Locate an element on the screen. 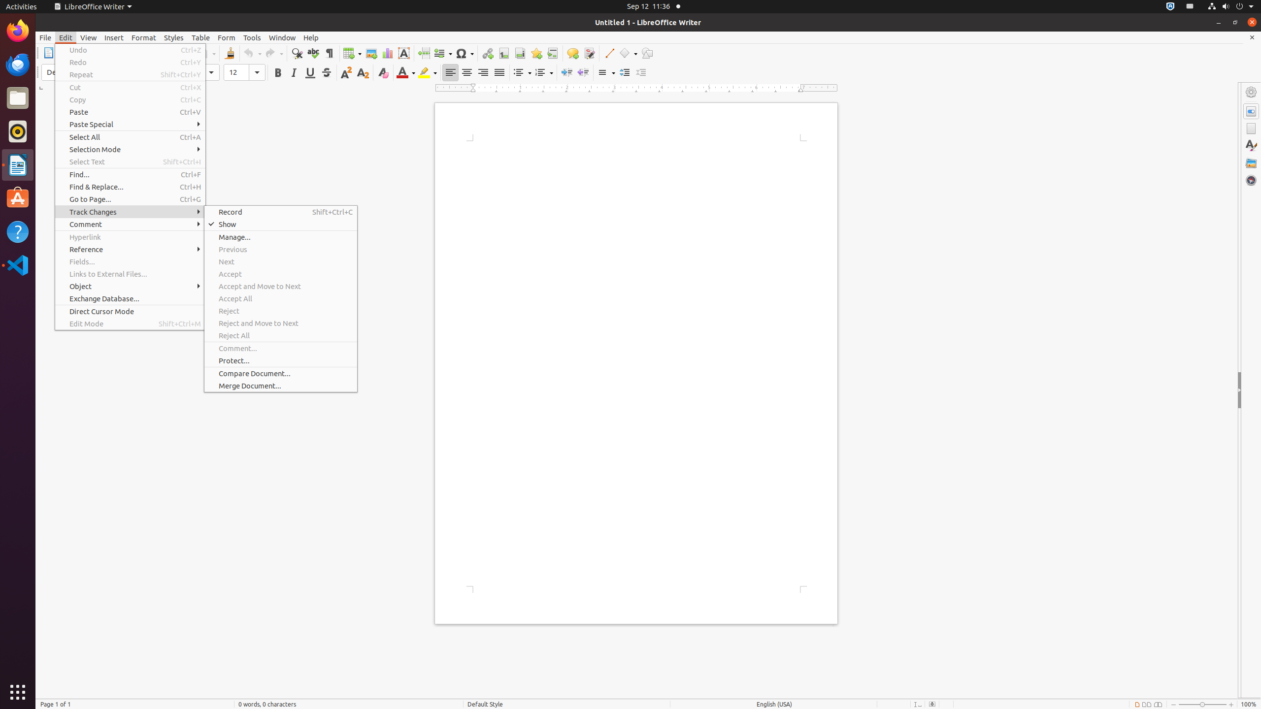 The image size is (1261, 709). Strikethrough is located at coordinates (326, 73).